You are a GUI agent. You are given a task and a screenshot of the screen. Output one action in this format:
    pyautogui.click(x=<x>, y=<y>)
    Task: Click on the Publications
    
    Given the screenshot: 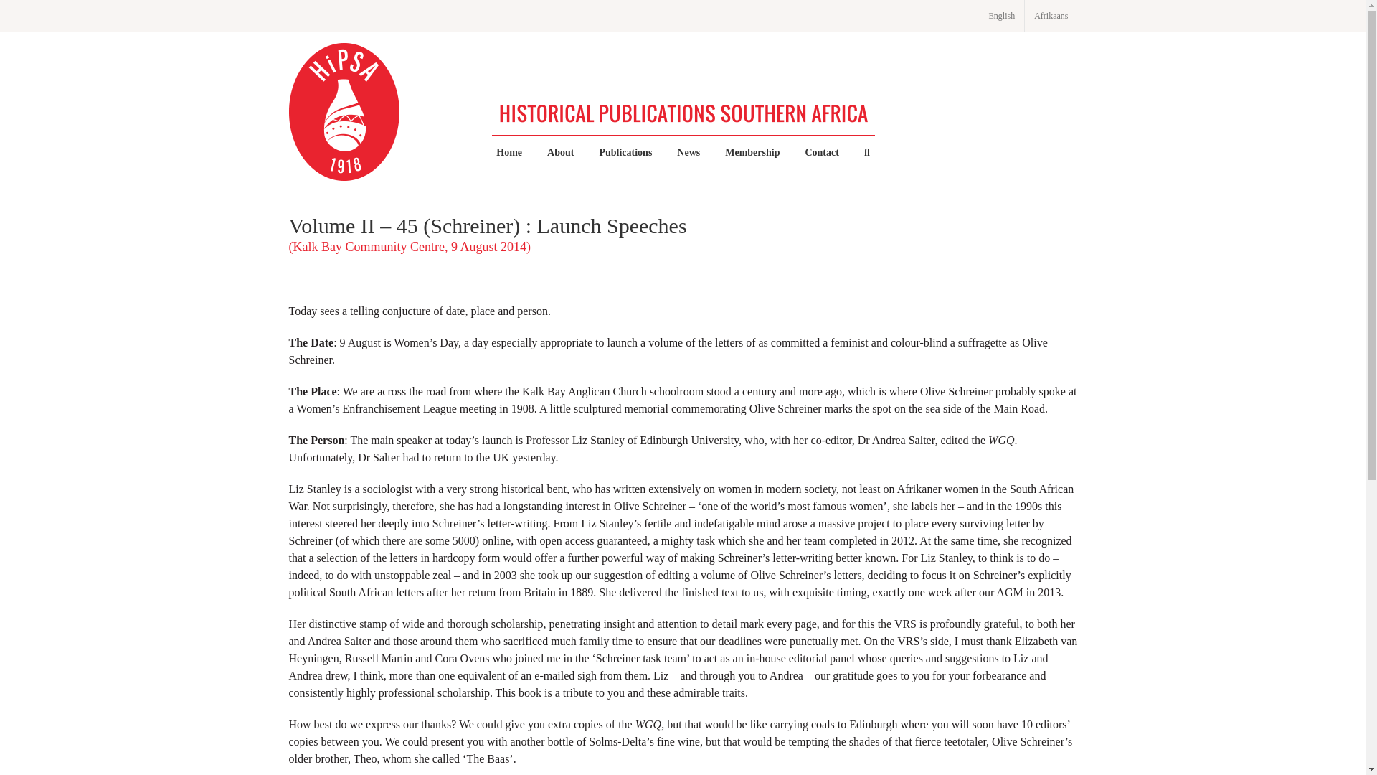 What is the action you would take?
    pyautogui.click(x=625, y=153)
    